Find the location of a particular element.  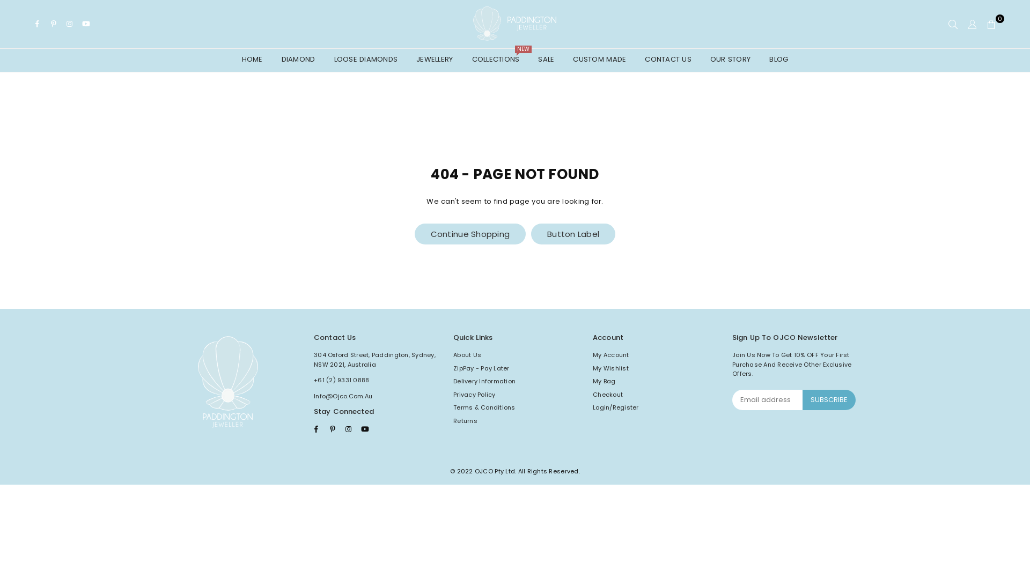

CUSTOM MADE is located at coordinates (600, 60).